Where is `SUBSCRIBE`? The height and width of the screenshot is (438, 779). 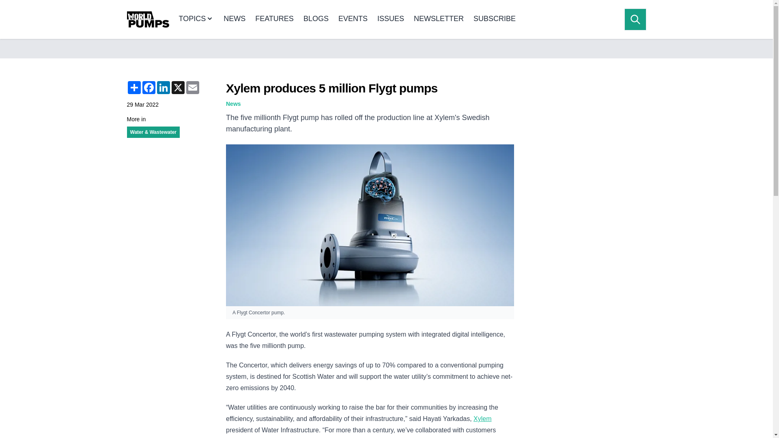 SUBSCRIBE is located at coordinates (495, 19).